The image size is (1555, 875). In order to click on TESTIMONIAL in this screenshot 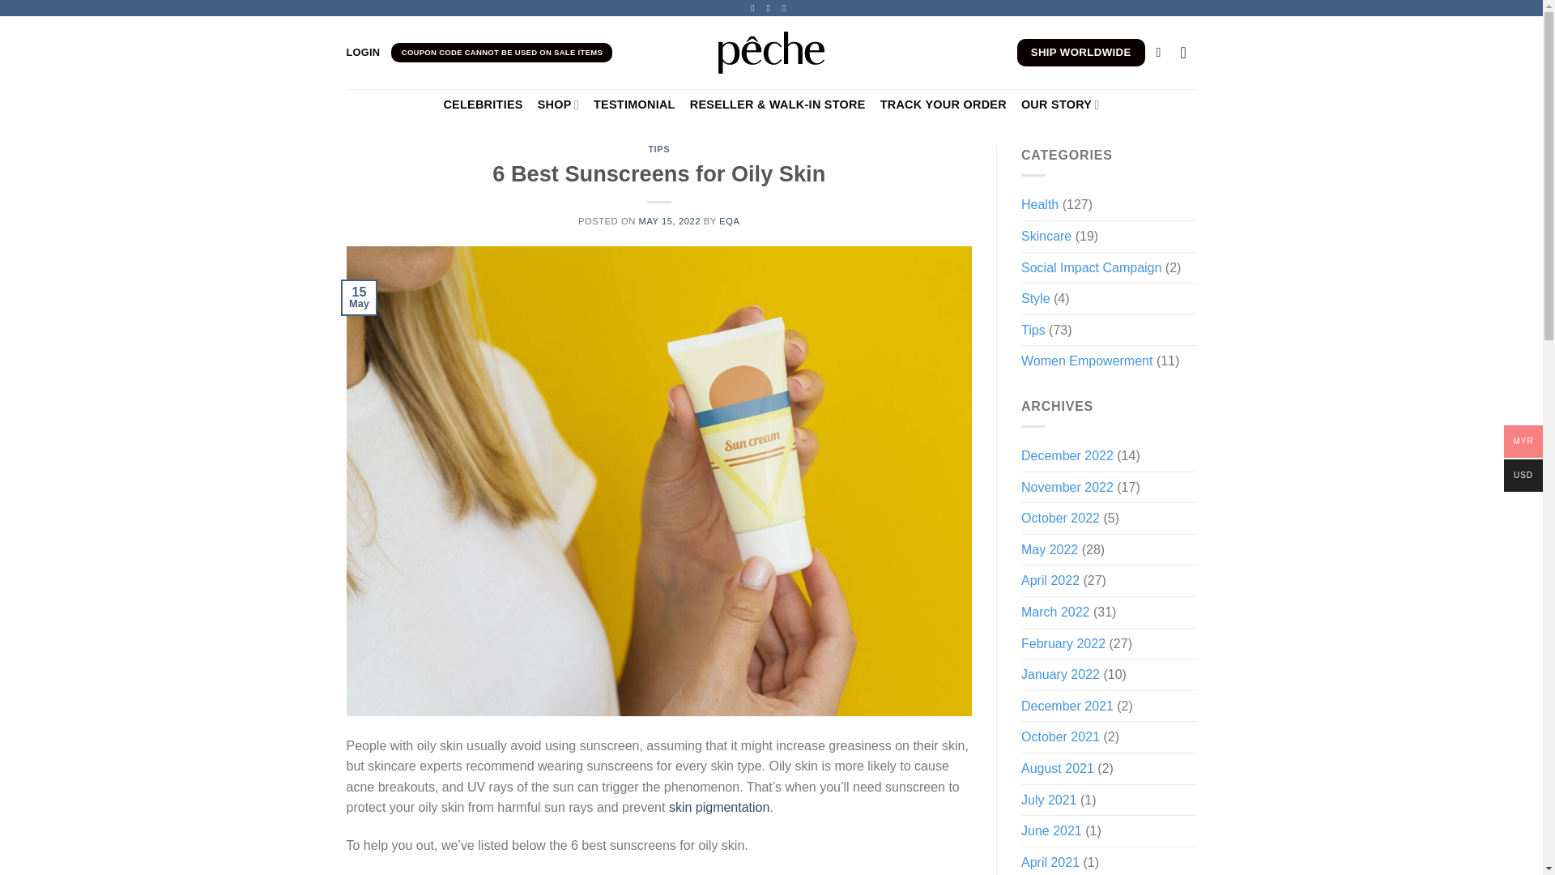, I will do `click(634, 105)`.